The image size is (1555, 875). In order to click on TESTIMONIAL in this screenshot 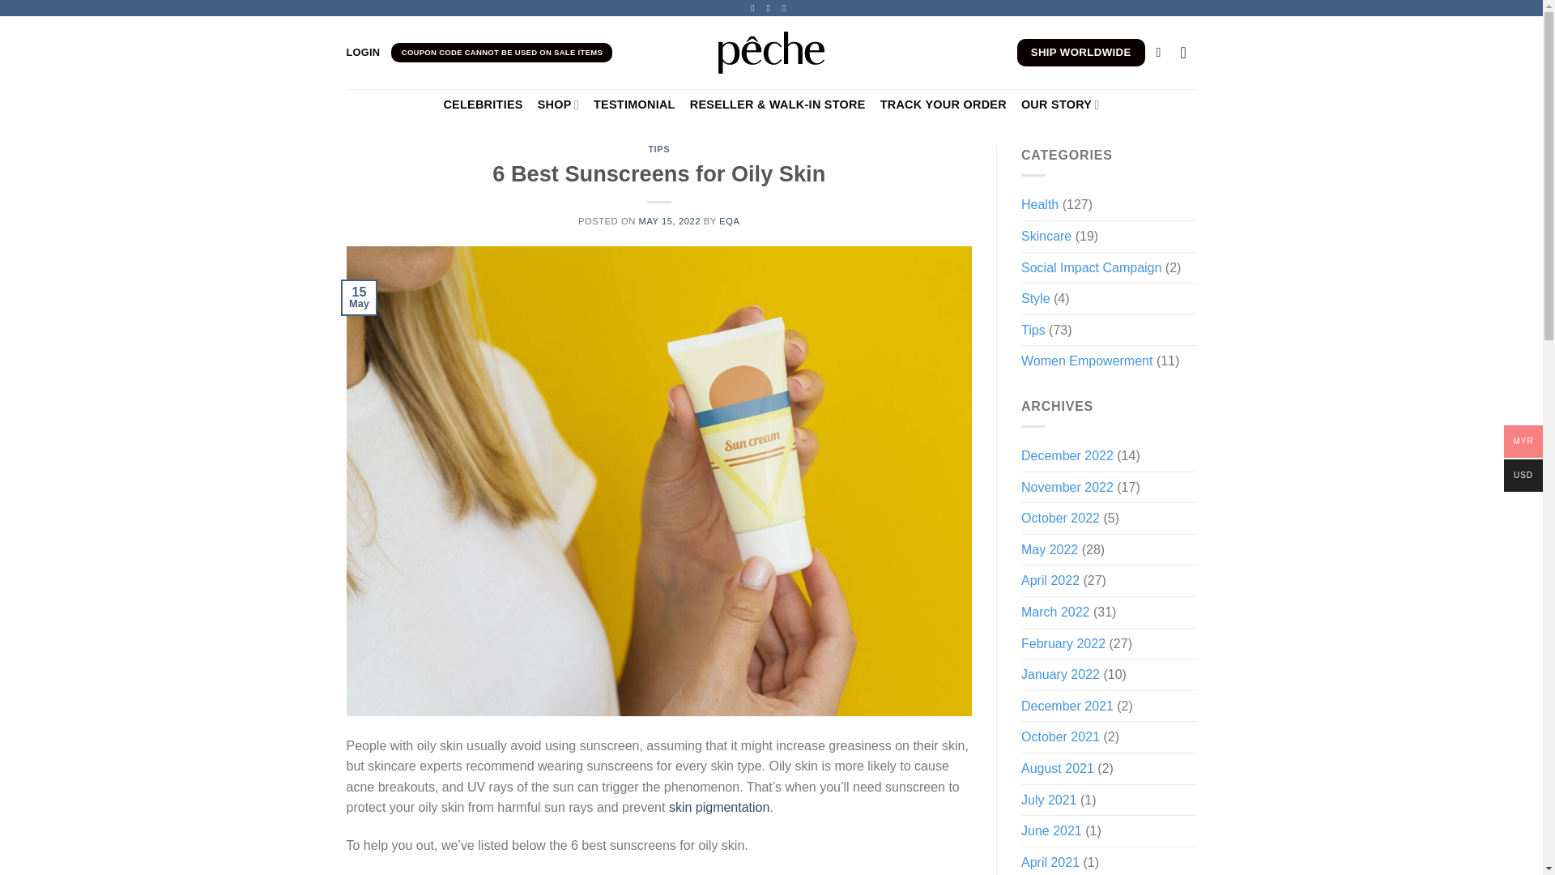, I will do `click(634, 105)`.